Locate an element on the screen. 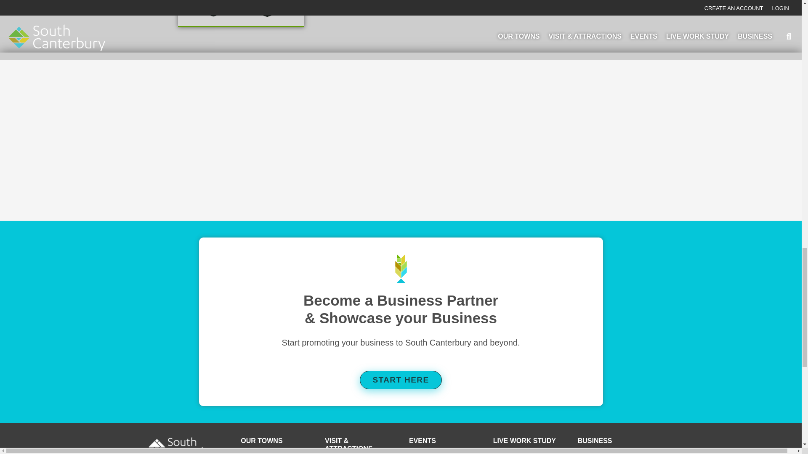 This screenshot has height=454, width=808. Sponsor Large Business is located at coordinates (213, 9).